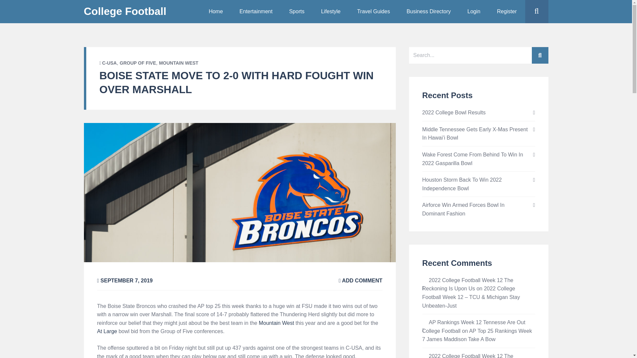  Describe the element at coordinates (373, 12) in the screenshot. I see `Travel Guides` at that location.